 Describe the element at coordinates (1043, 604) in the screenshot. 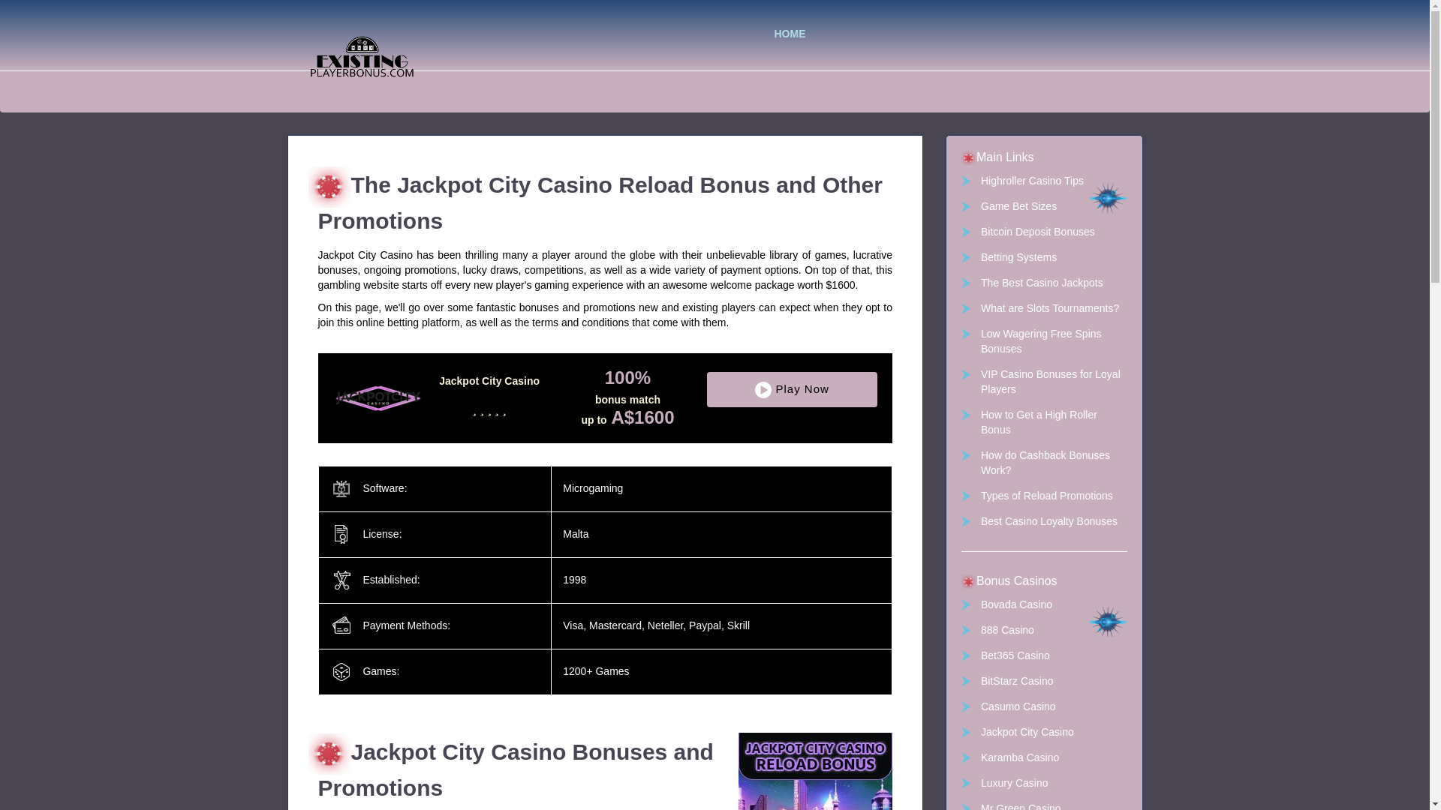

I see `Bovada Casino` at that location.